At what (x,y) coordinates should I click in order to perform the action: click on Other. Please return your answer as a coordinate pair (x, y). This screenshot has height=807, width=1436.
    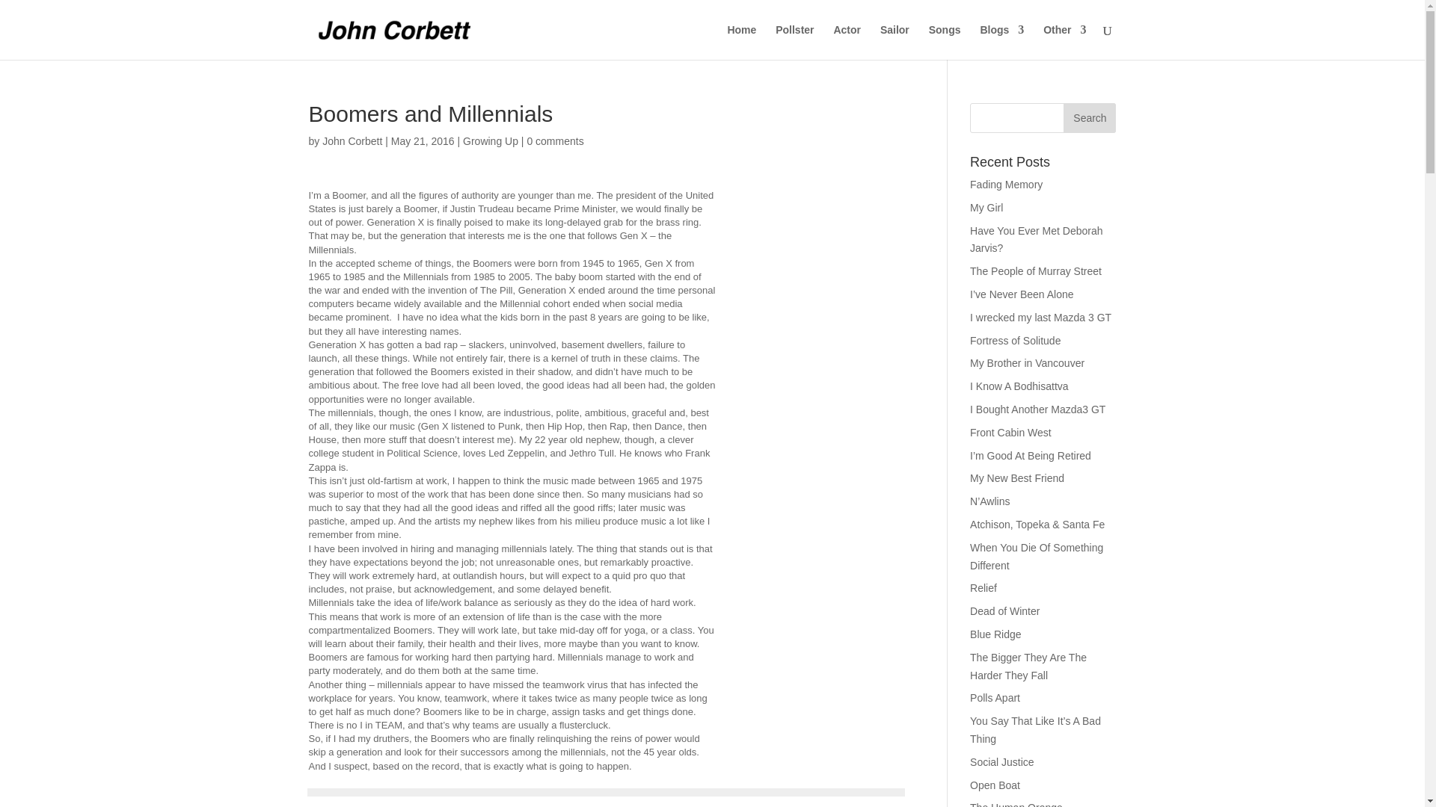
    Looking at the image, I should click on (1064, 42).